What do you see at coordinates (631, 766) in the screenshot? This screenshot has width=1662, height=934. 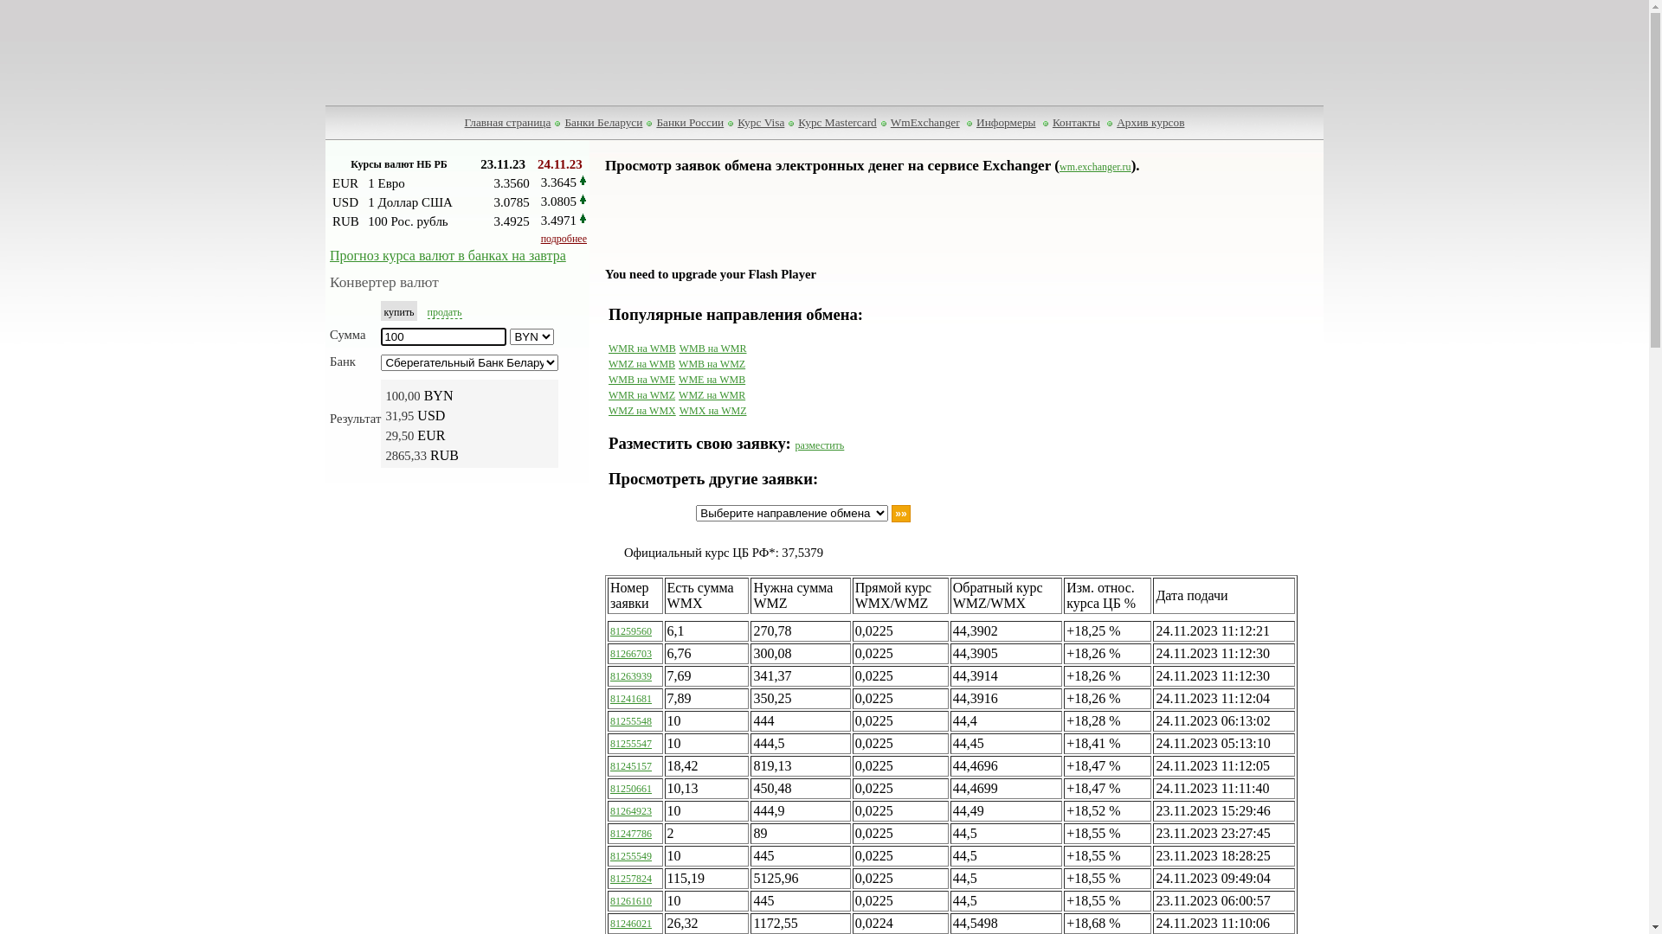 I see `81245157` at bounding box center [631, 766].